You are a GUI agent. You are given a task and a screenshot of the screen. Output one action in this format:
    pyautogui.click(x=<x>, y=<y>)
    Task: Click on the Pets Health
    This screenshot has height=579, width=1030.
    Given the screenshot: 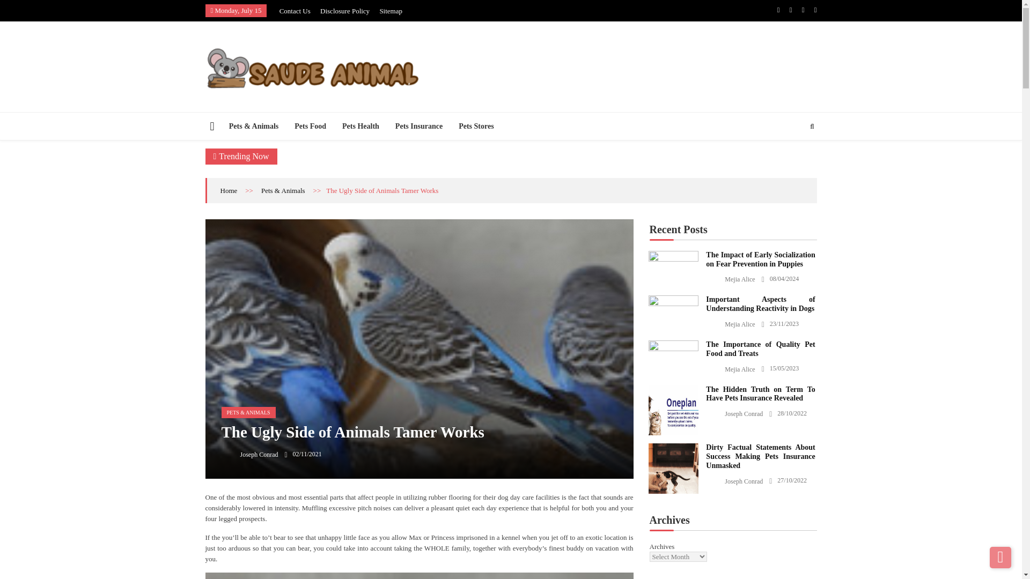 What is the action you would take?
    pyautogui.click(x=360, y=126)
    